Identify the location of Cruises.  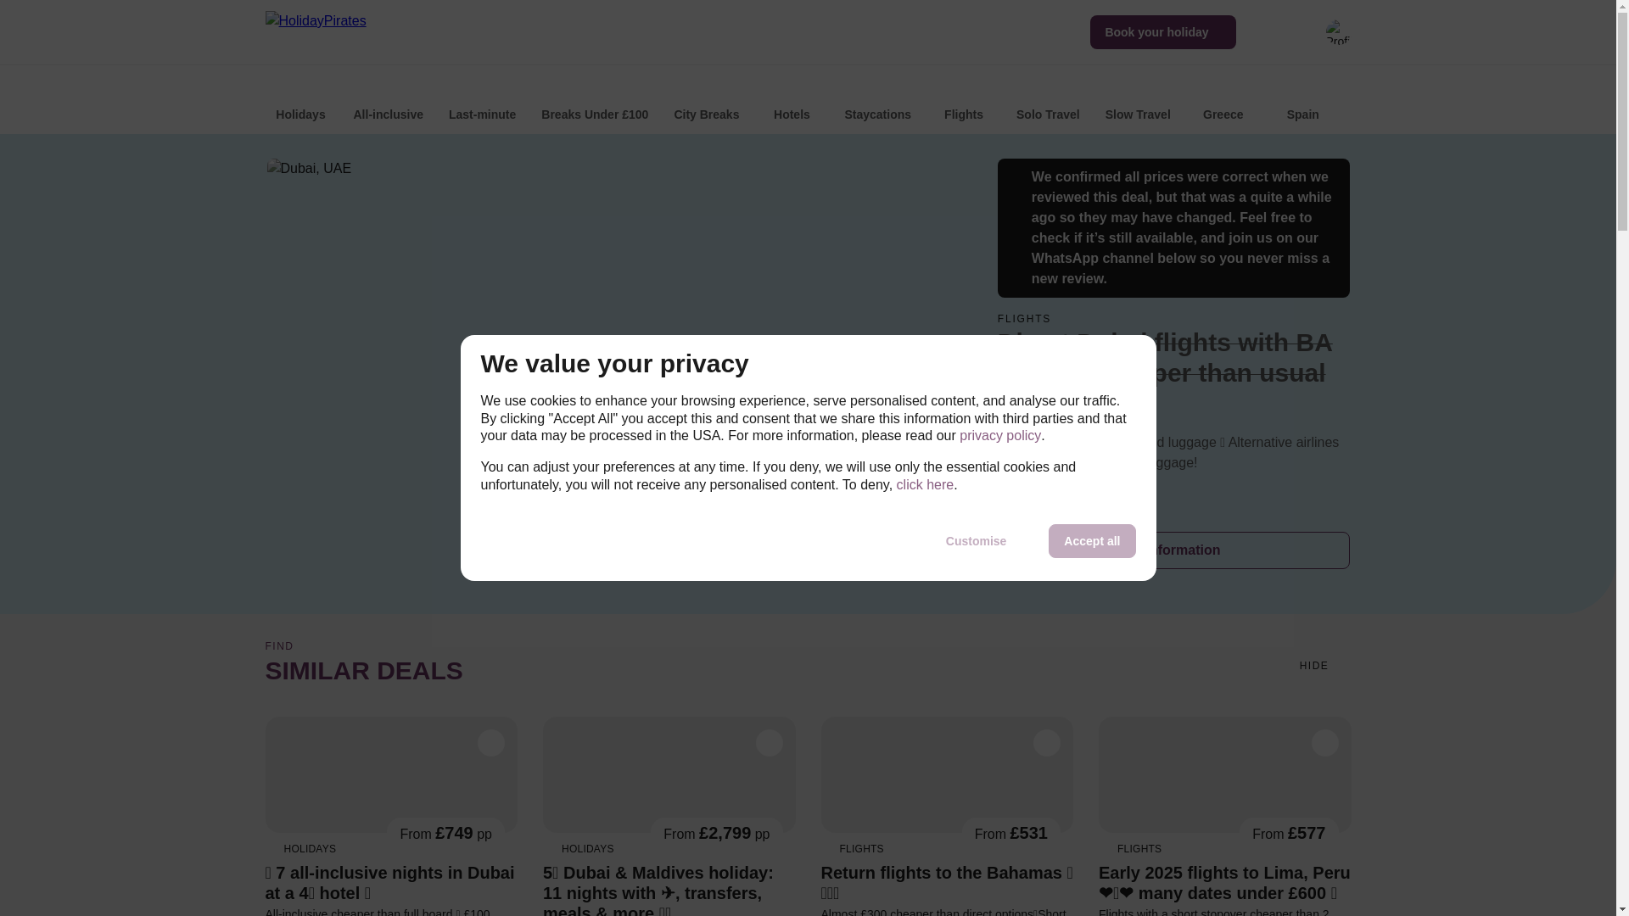
(1542, 103).